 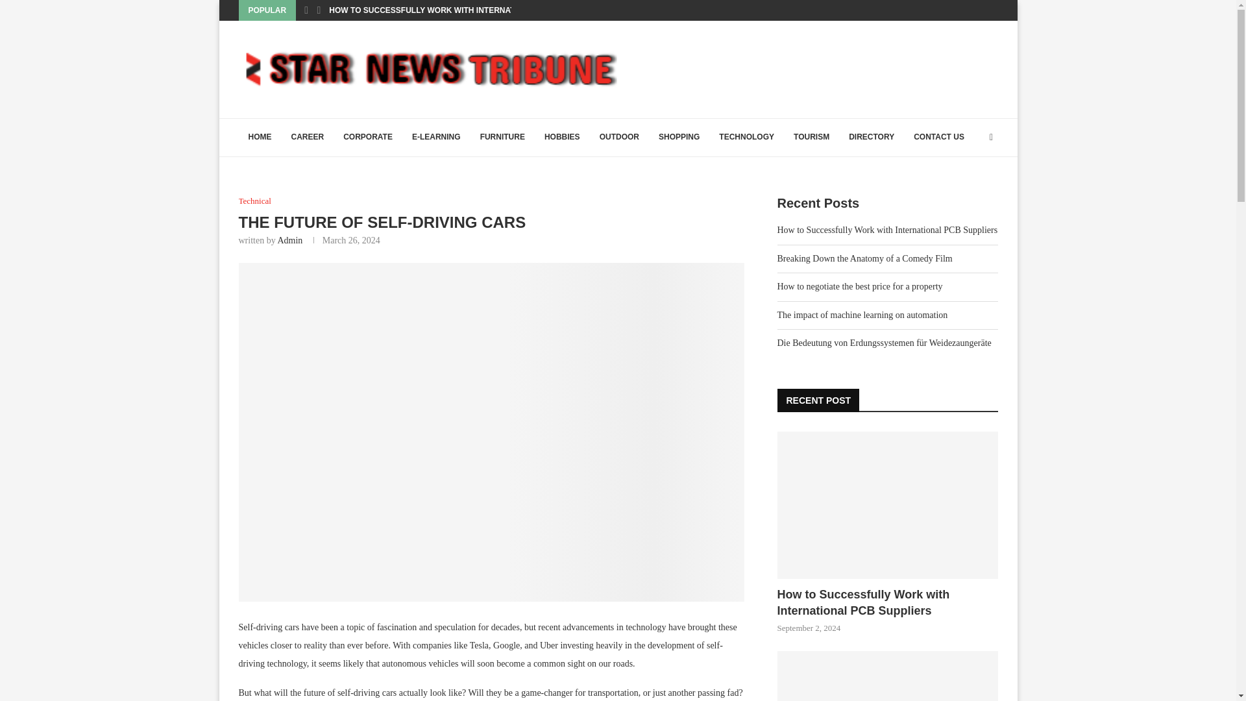 I want to click on TECHNOLOGY, so click(x=746, y=138).